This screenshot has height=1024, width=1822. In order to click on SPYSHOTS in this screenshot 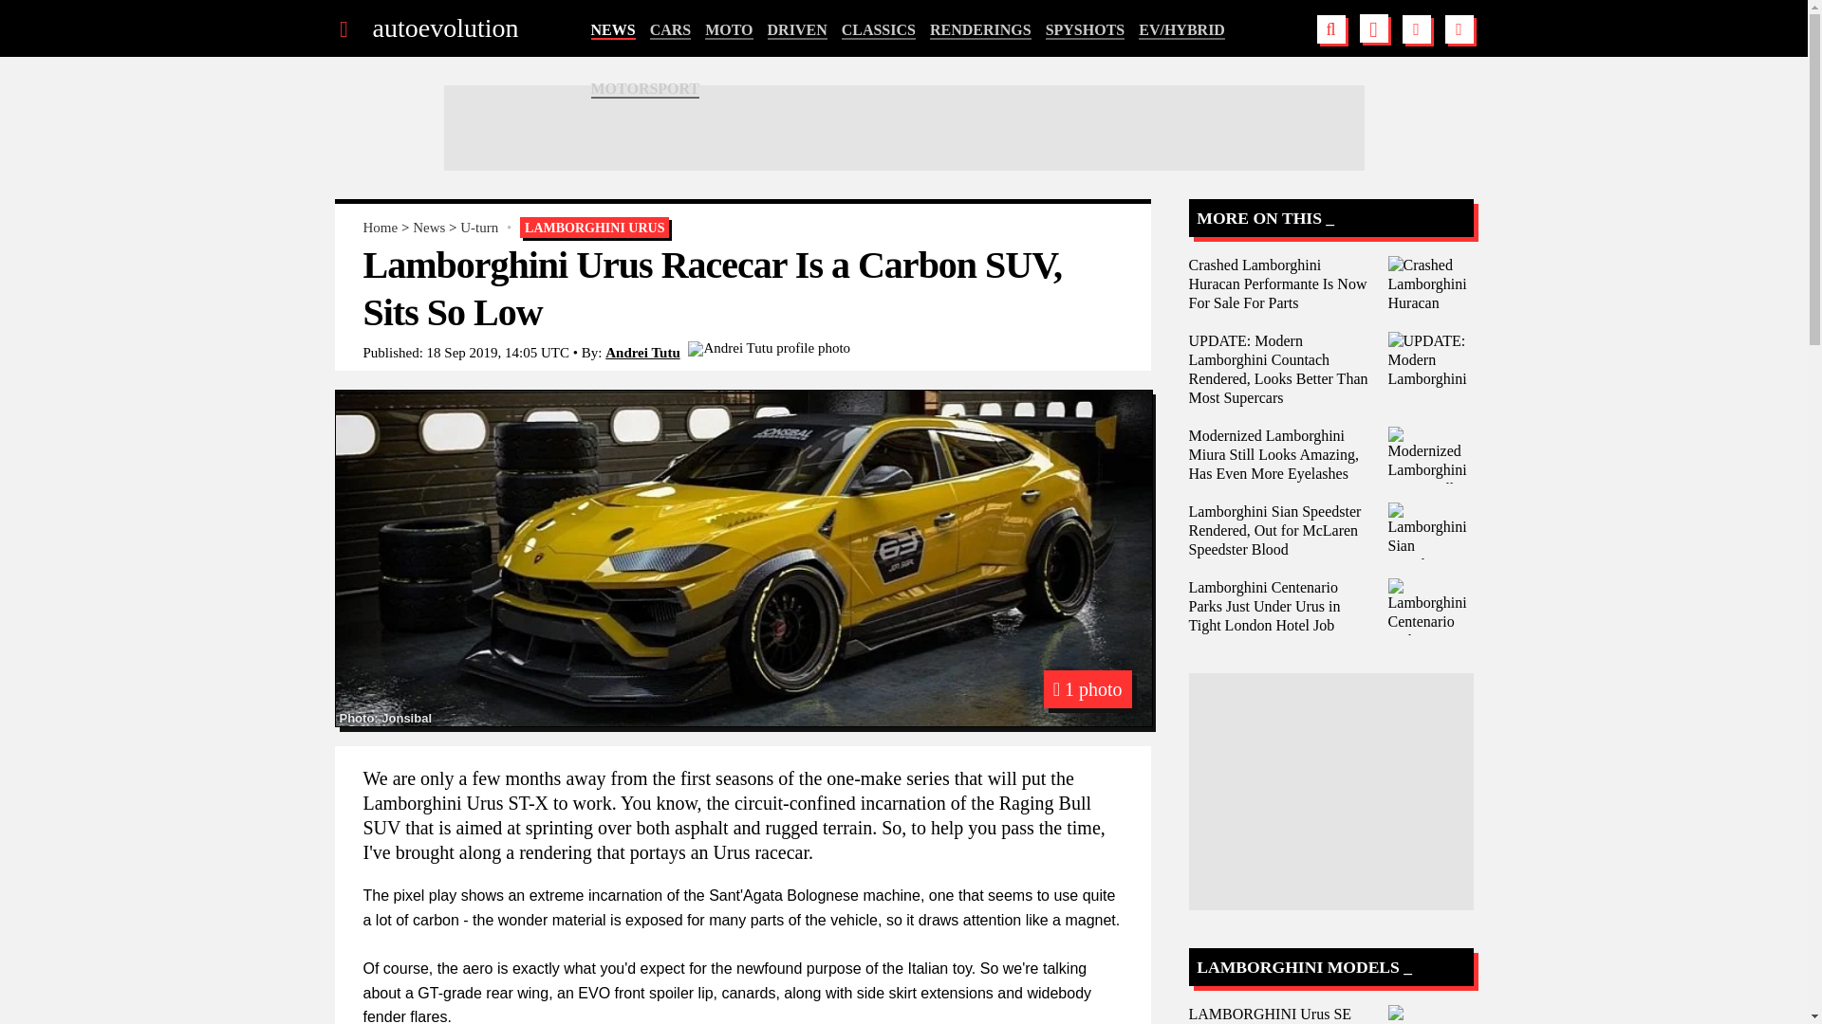, I will do `click(1086, 30)`.